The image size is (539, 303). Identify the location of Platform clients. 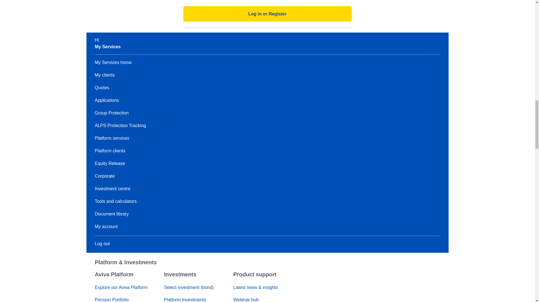
(110, 151).